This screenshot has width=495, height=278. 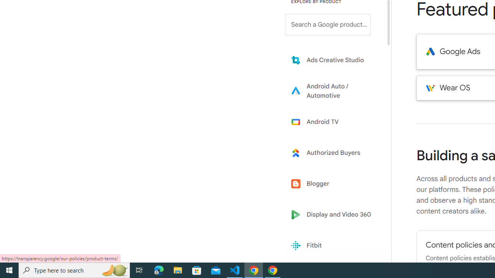 I want to click on Learn more about Ads Creative Studio, so click(x=333, y=60).